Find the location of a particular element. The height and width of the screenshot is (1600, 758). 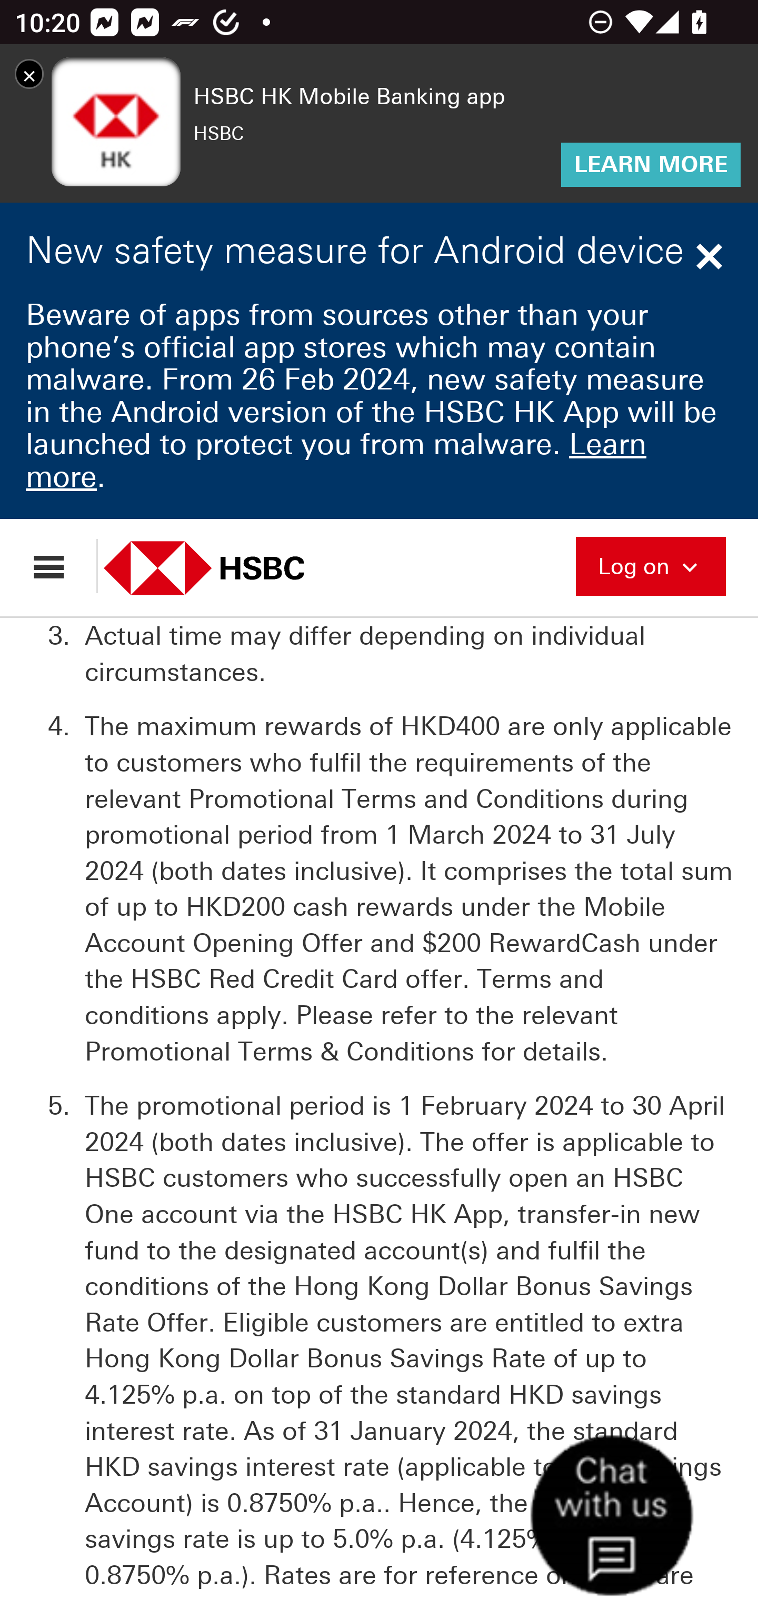

Close is located at coordinates (712, 258).